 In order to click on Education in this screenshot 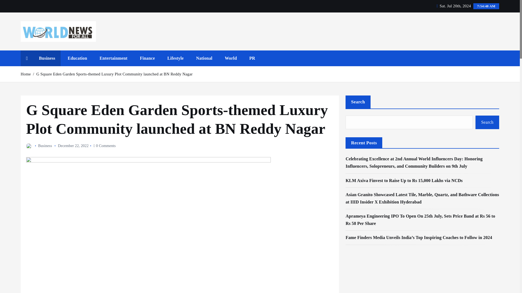, I will do `click(77, 58)`.